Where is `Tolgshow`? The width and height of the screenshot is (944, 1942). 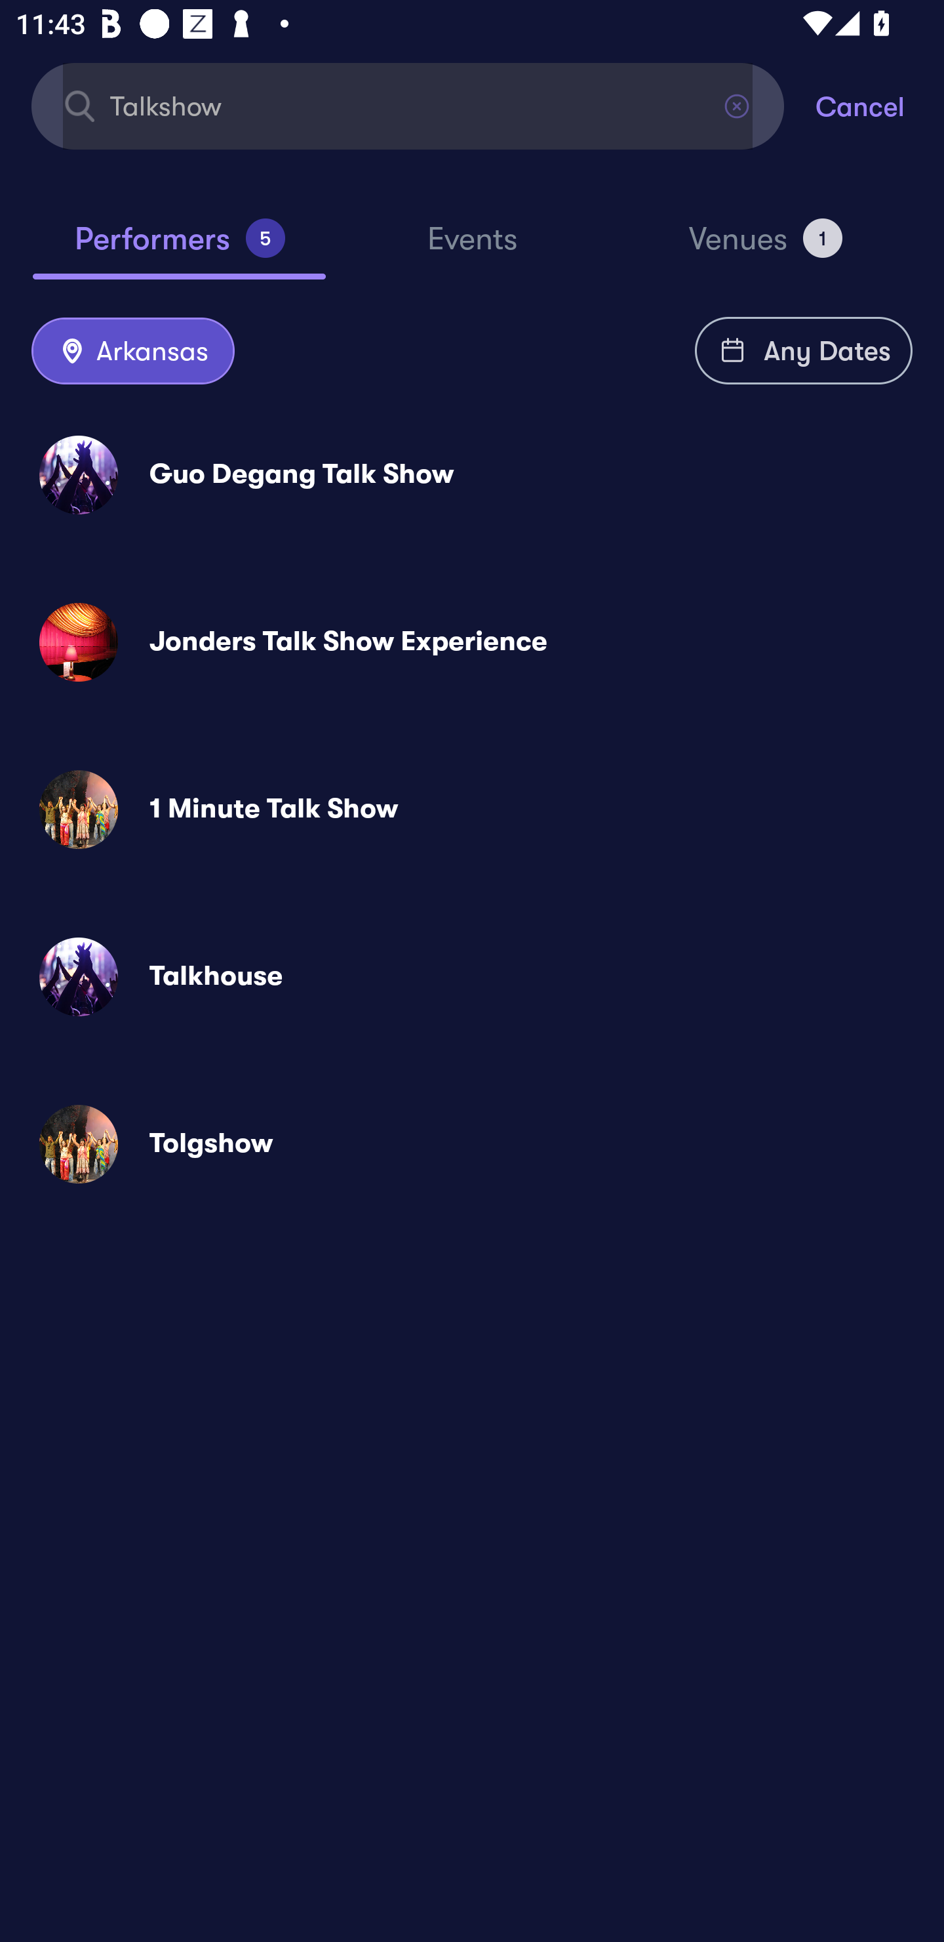
Tolgshow is located at coordinates (472, 1144).